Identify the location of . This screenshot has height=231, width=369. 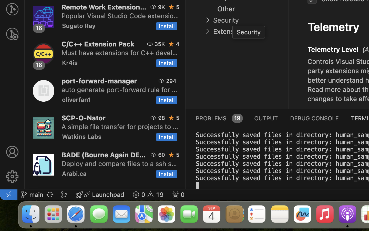
(12, 152).